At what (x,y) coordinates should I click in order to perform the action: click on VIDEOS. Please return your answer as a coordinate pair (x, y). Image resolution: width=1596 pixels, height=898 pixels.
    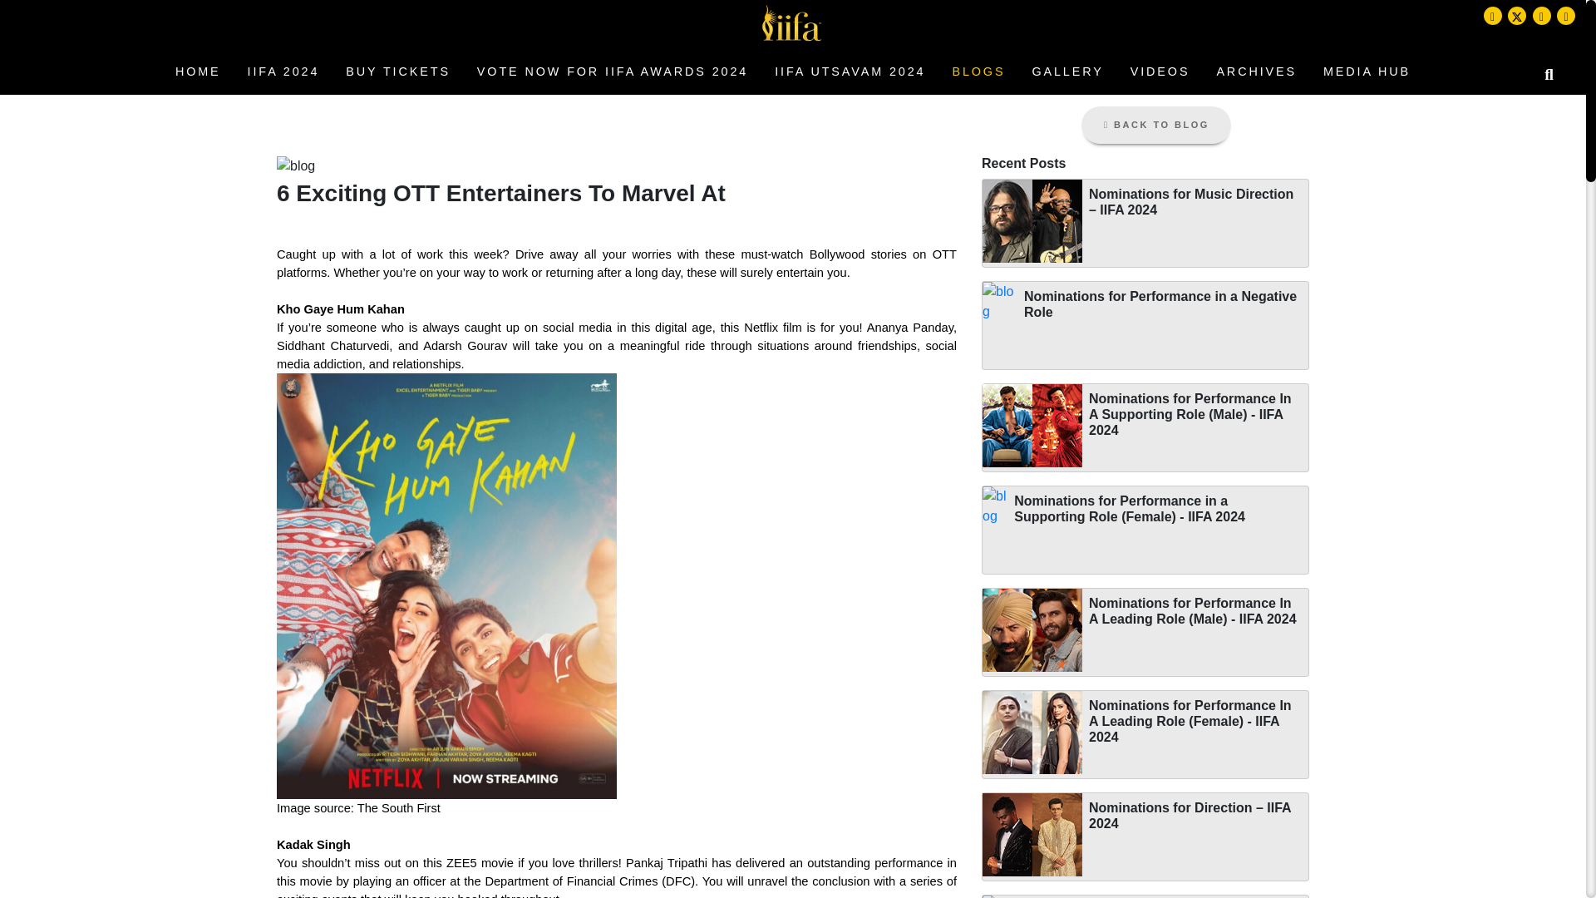
    Looking at the image, I should click on (1160, 72).